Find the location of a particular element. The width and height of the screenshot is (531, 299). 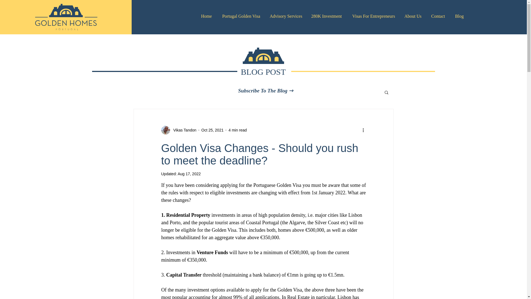

Aug 17, 2022 is located at coordinates (189, 174).